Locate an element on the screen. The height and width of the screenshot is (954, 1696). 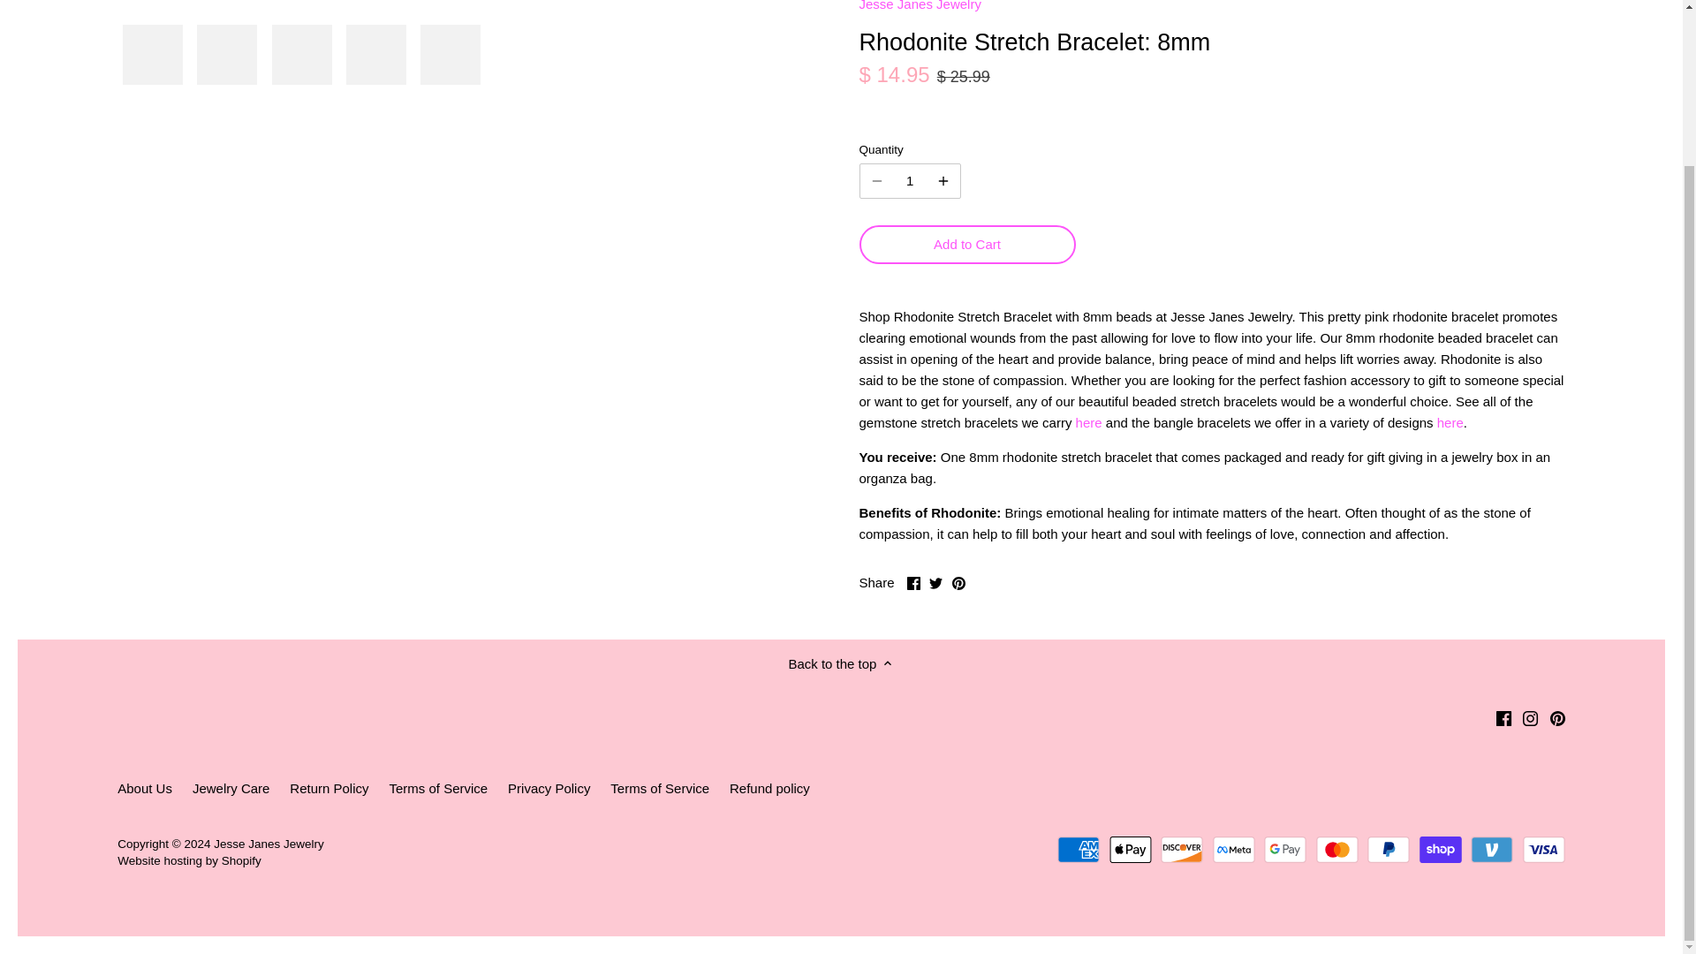
Twitter is located at coordinates (936, 583).